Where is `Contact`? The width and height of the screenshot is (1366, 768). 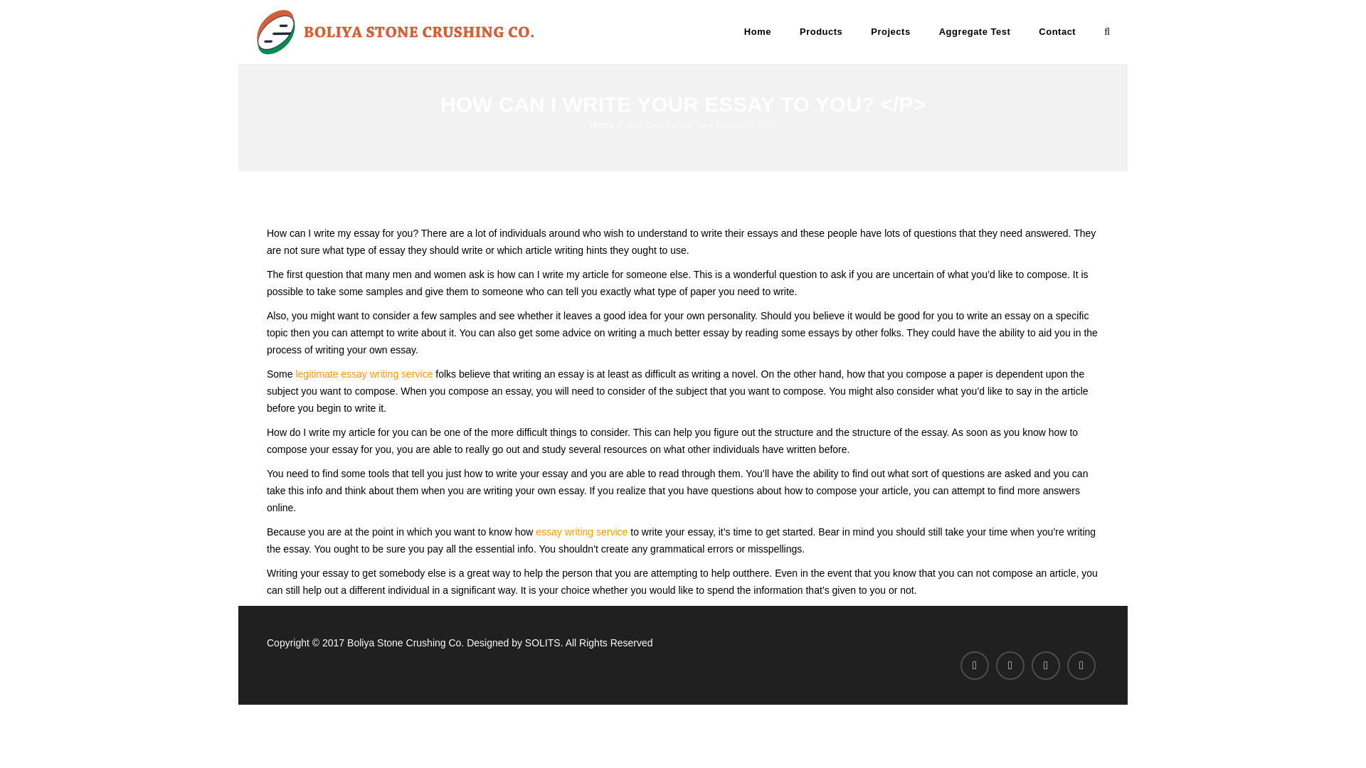
Contact is located at coordinates (1057, 31).